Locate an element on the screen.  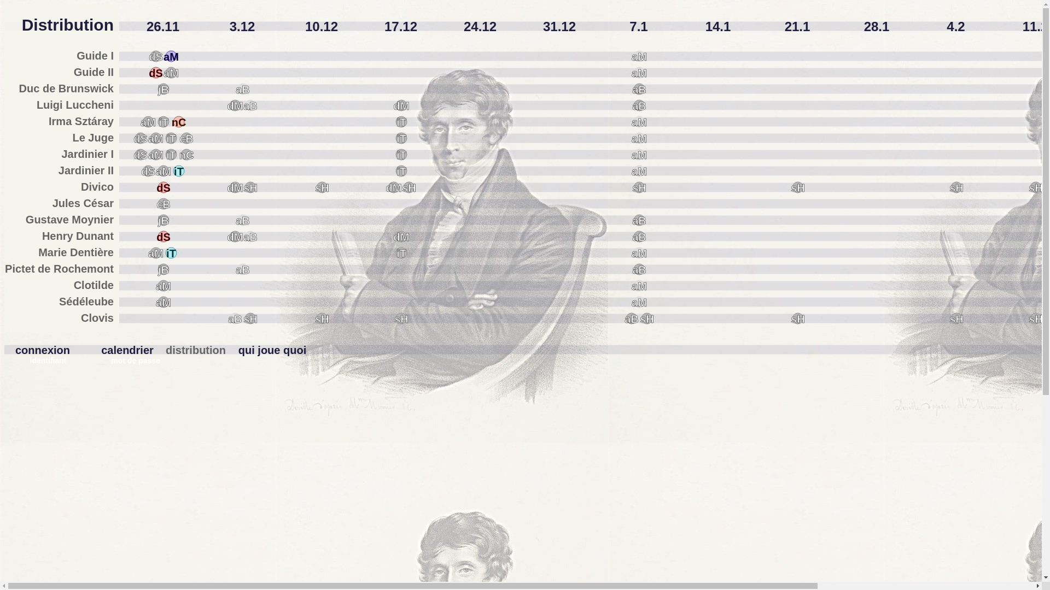
sH is located at coordinates (1036, 188).